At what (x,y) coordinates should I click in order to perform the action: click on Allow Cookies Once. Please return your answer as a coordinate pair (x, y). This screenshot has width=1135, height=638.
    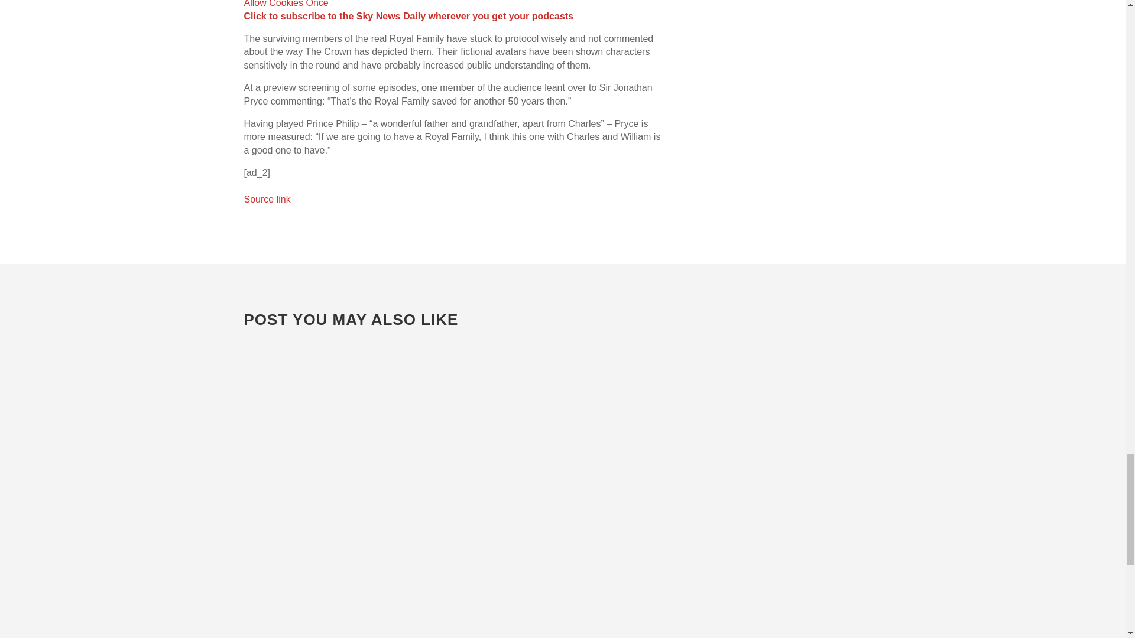
    Looking at the image, I should click on (286, 4).